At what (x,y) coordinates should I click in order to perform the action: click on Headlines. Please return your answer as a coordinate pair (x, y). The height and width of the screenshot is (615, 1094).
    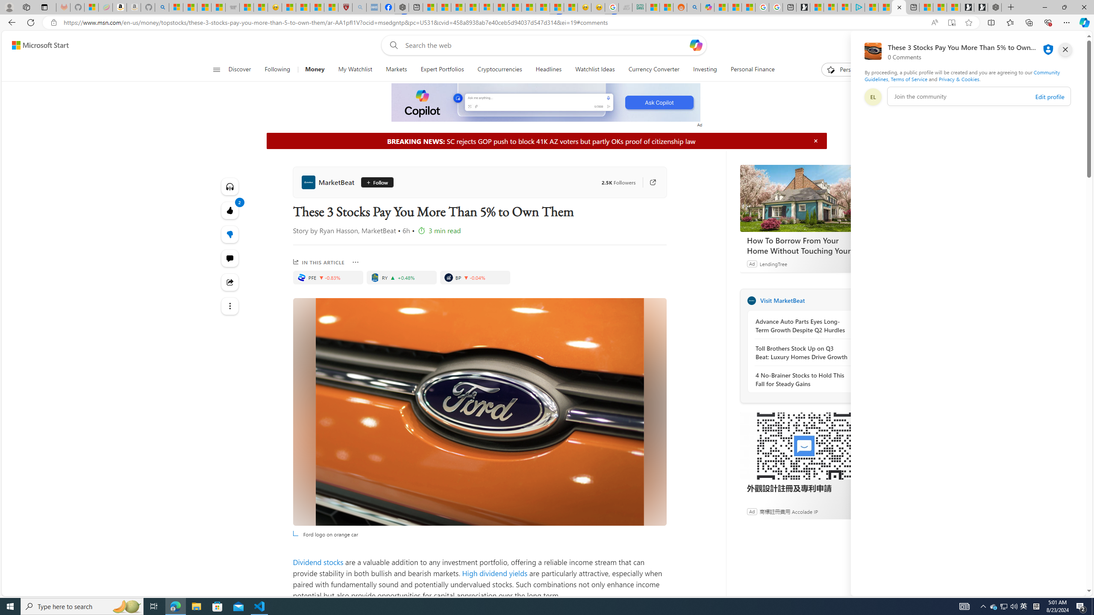
    Looking at the image, I should click on (548, 70).